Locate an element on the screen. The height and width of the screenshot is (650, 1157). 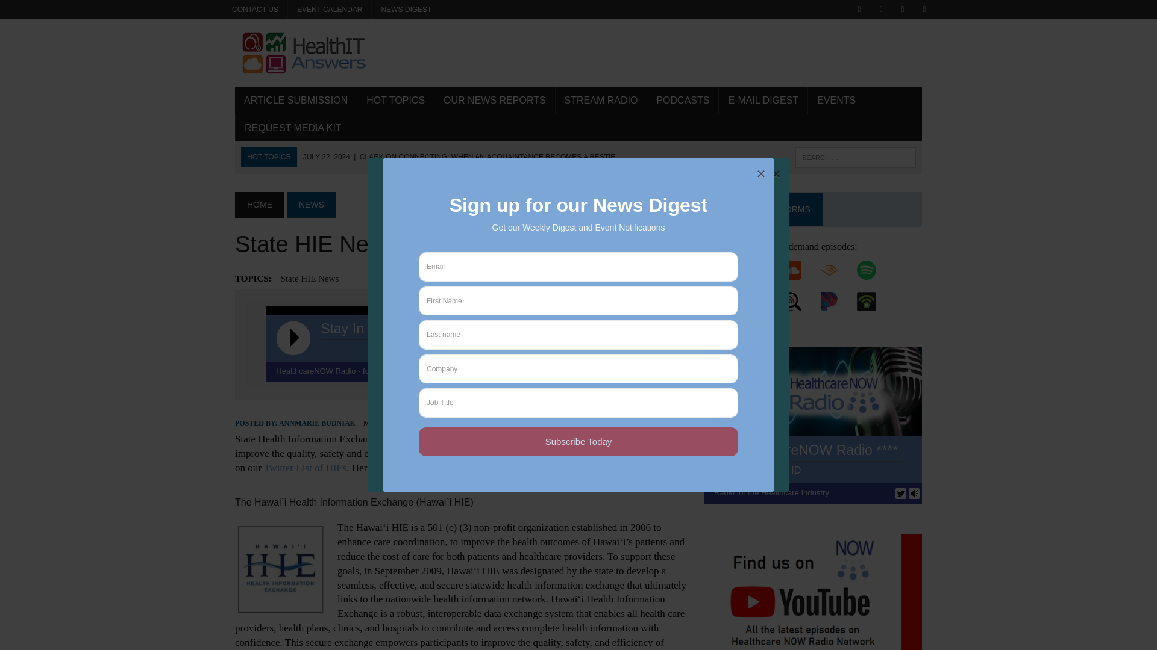
EVENT CALENDAR is located at coordinates (330, 10).